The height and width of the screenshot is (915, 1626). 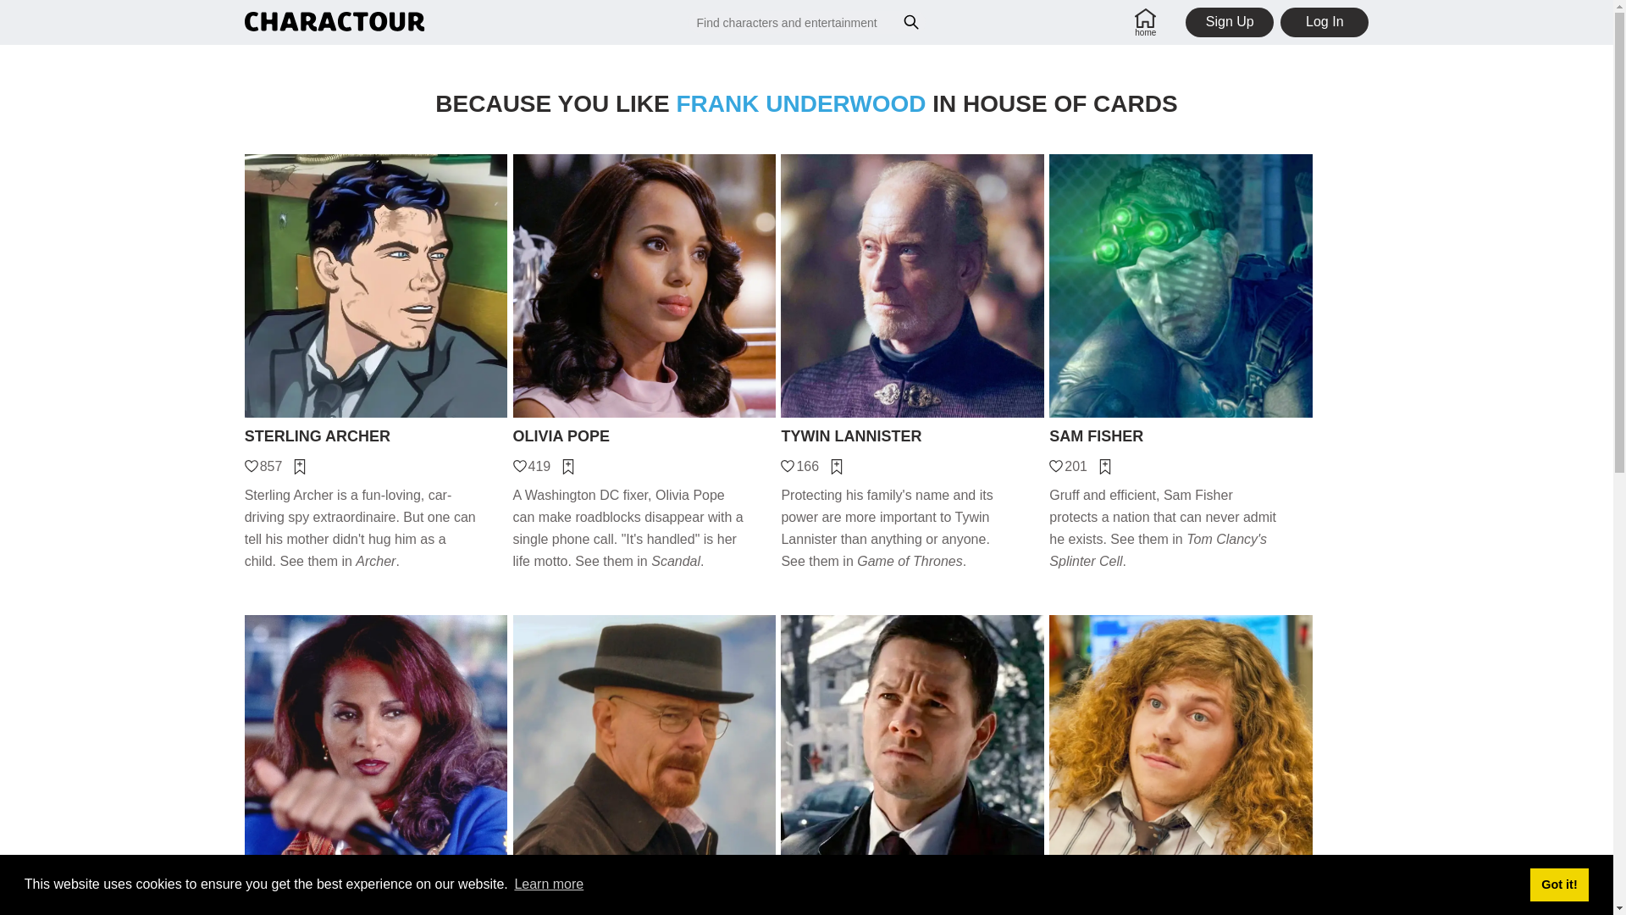 I want to click on Log In, so click(x=1325, y=22).